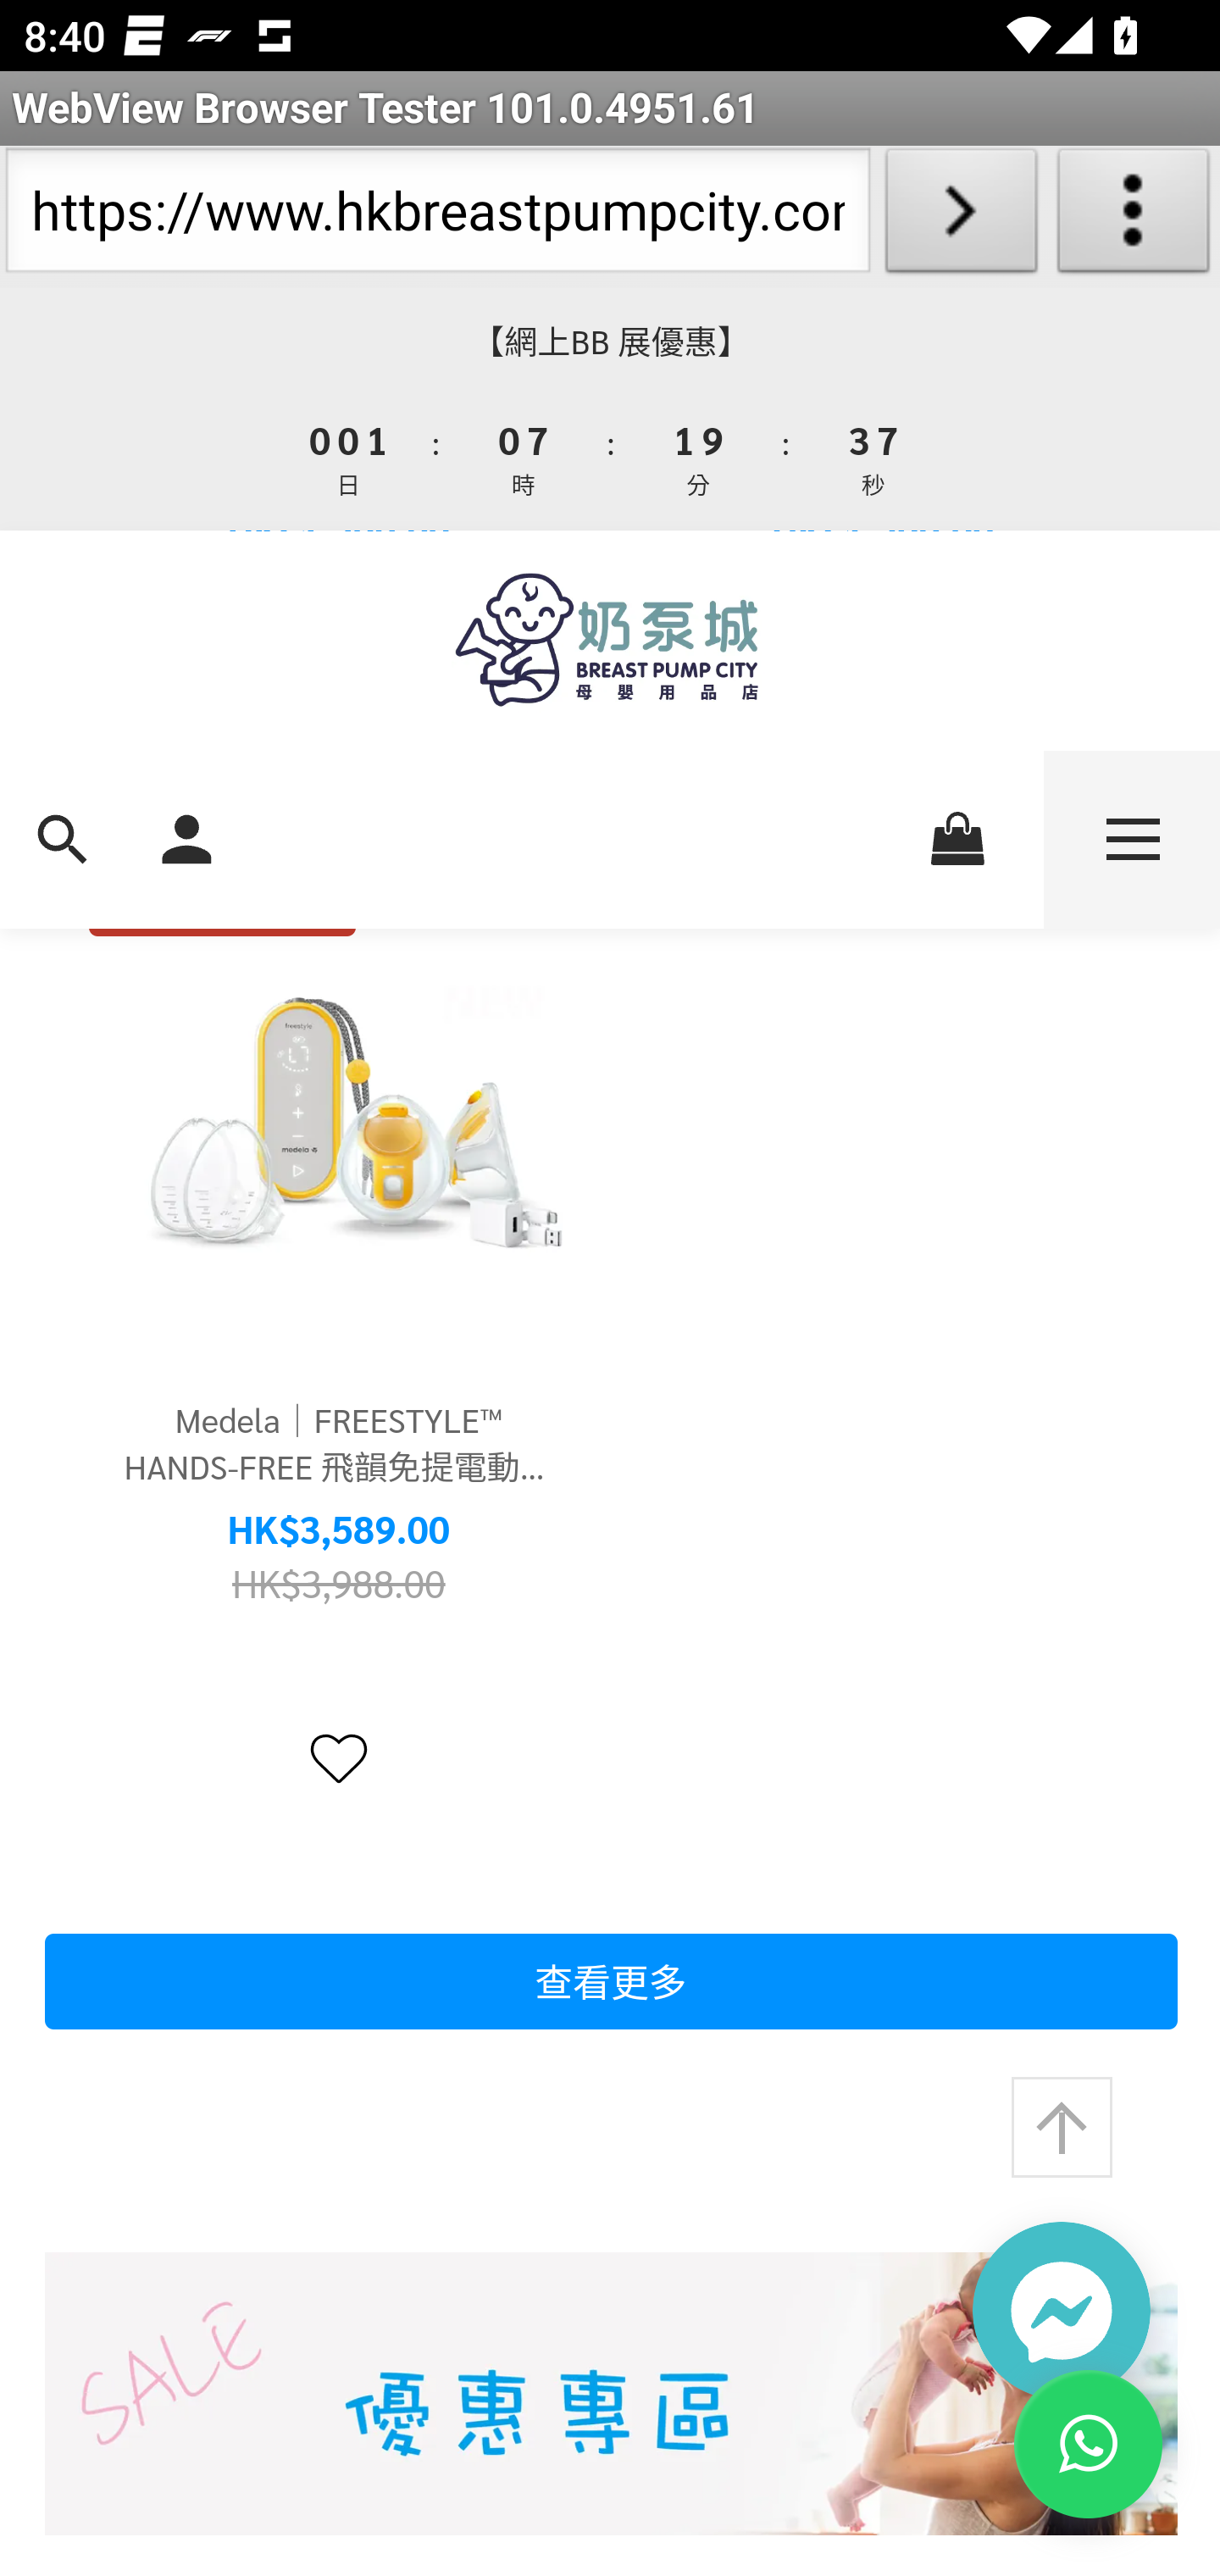 The height and width of the screenshot is (2576, 1220). I want to click on Medela｜FREESTYLE™ HANDS-FREE 飛韻免提電動雙泵, so click(339, 1442).